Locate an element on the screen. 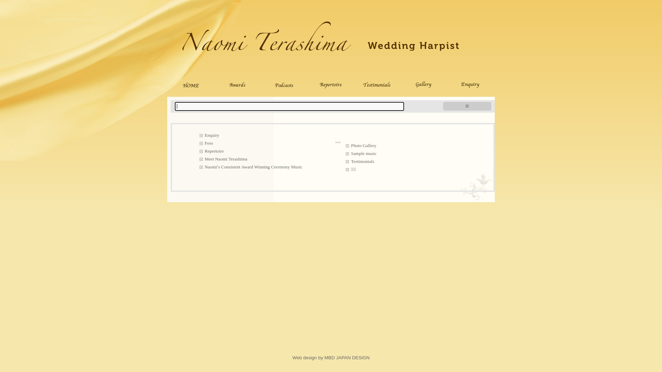 Image resolution: width=662 pixels, height=372 pixels. Photo Gallery is located at coordinates (409, 145).